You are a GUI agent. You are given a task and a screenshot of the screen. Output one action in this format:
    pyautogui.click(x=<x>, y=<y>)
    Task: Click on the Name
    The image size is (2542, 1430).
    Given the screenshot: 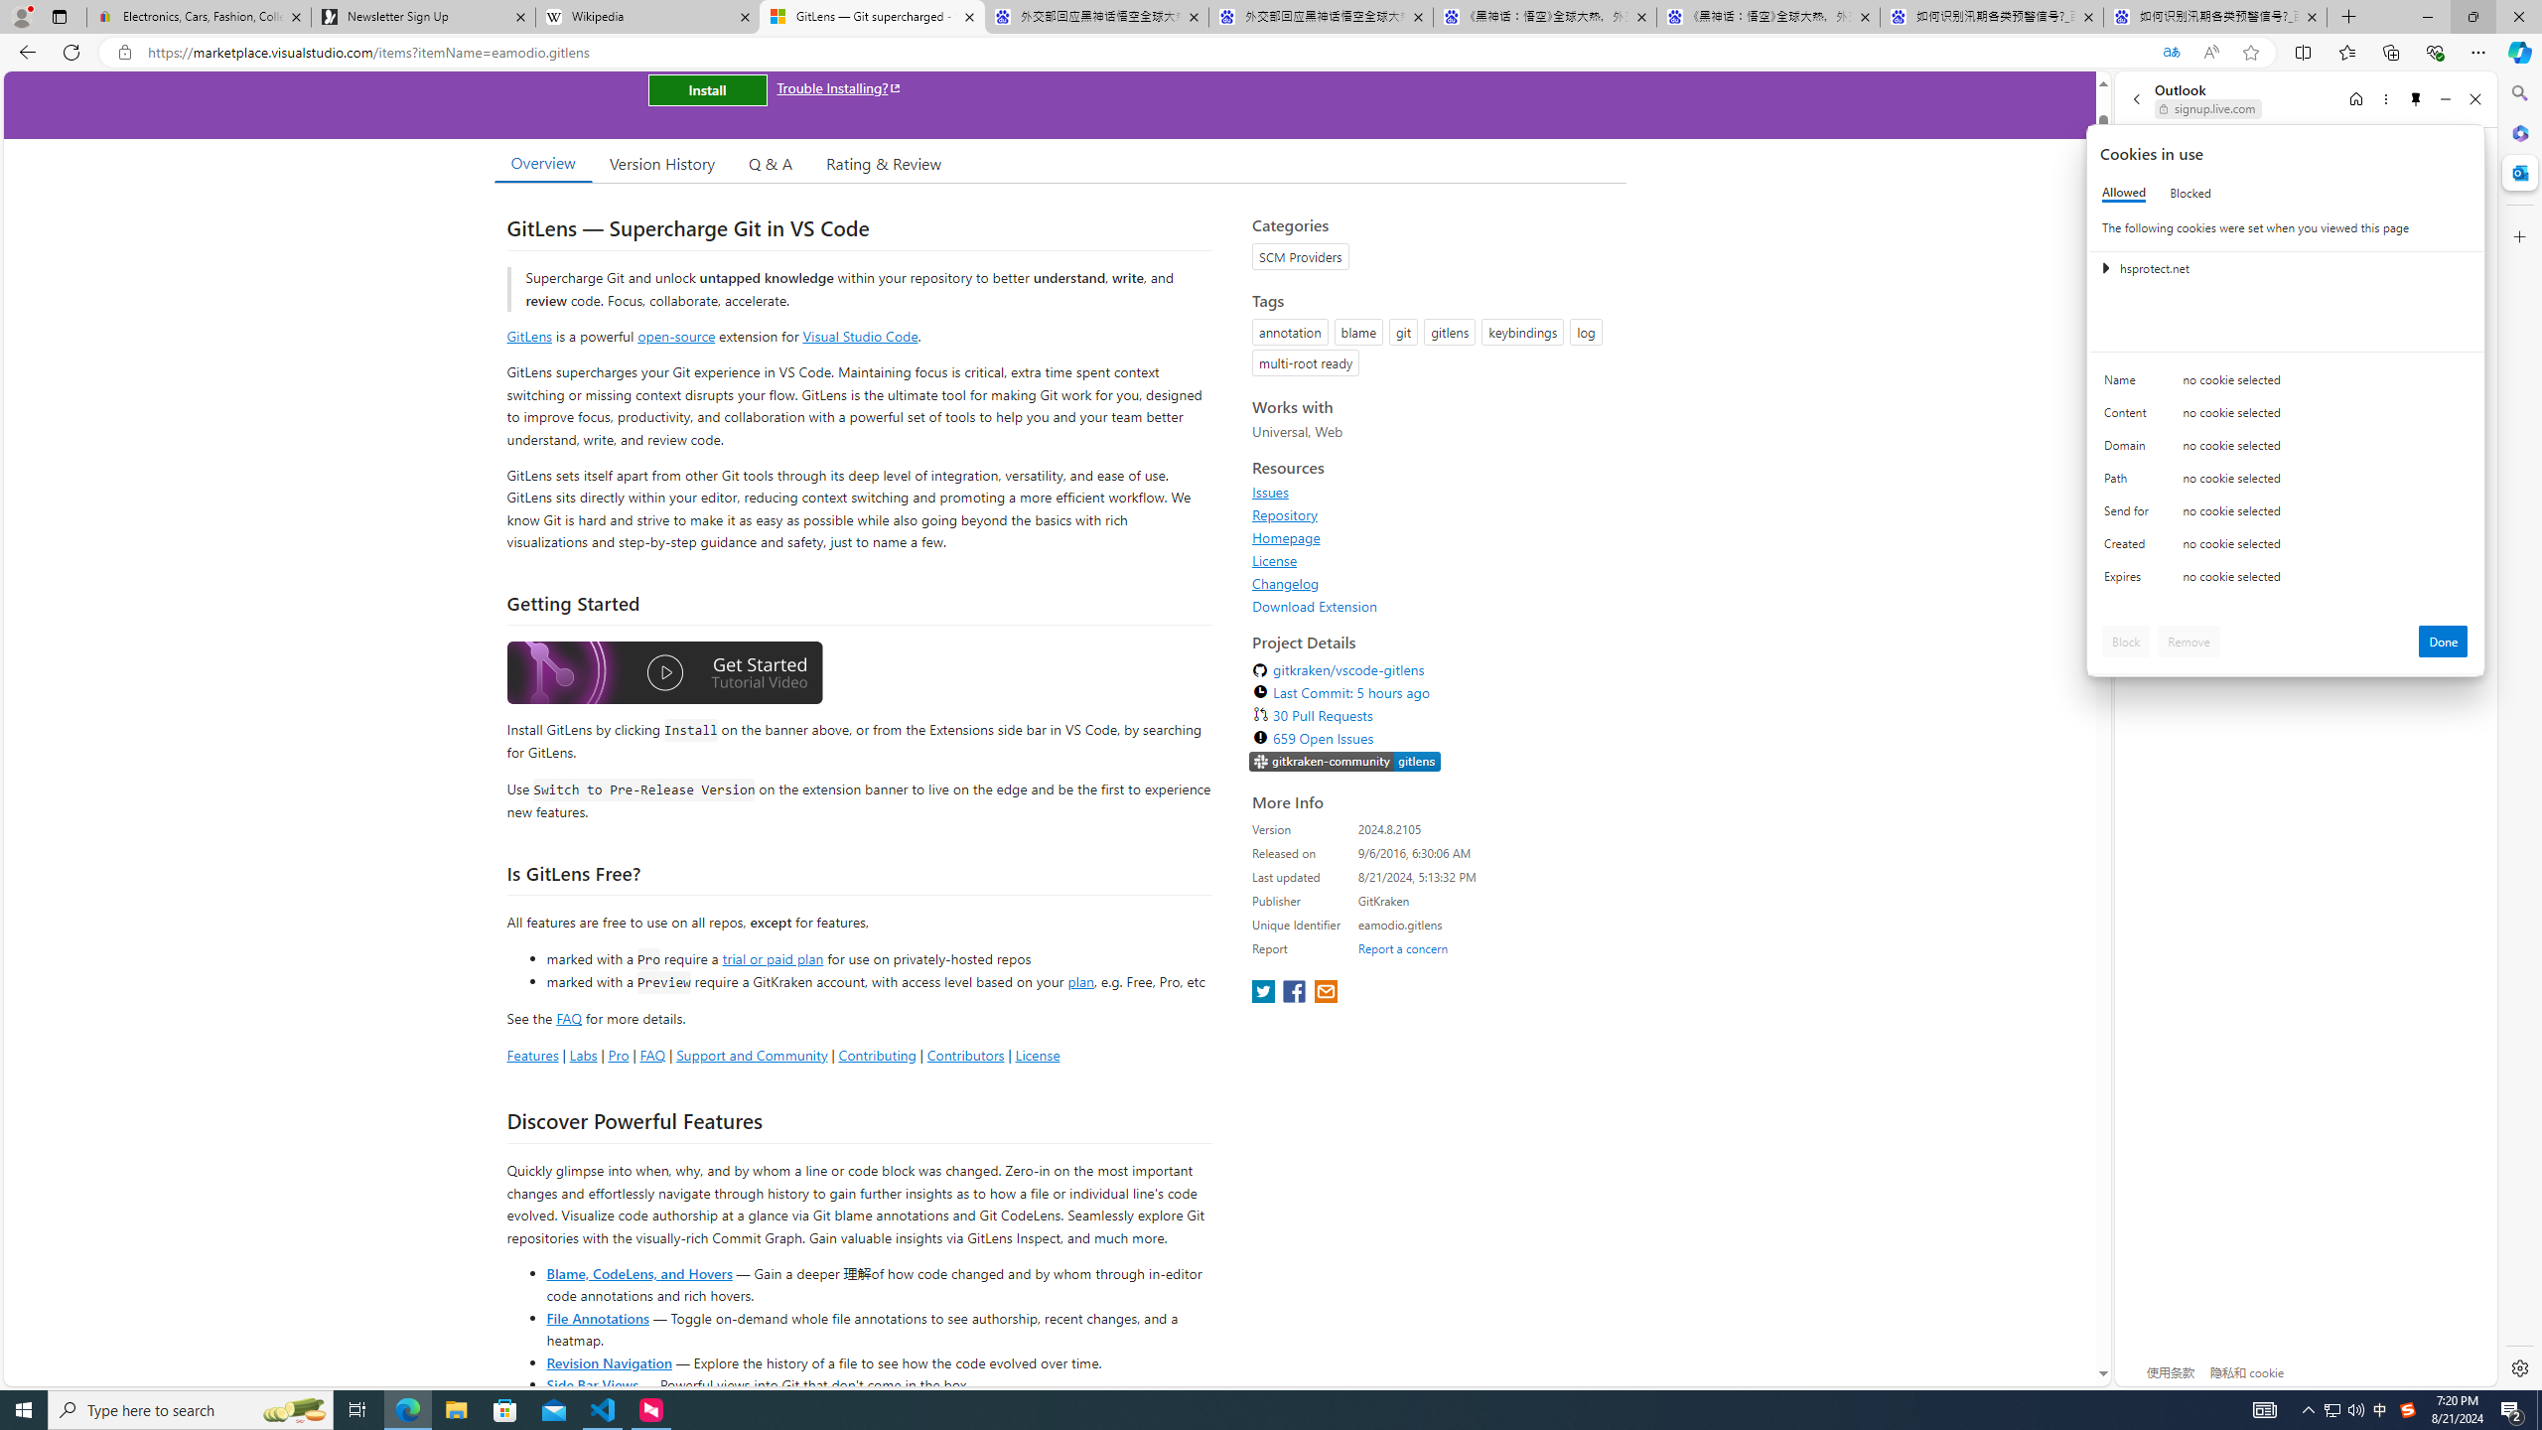 What is the action you would take?
    pyautogui.click(x=2130, y=384)
    